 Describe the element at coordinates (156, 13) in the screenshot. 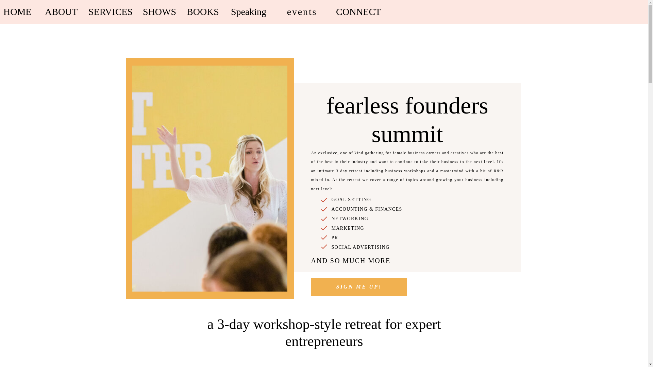

I see `SHOWS` at that location.